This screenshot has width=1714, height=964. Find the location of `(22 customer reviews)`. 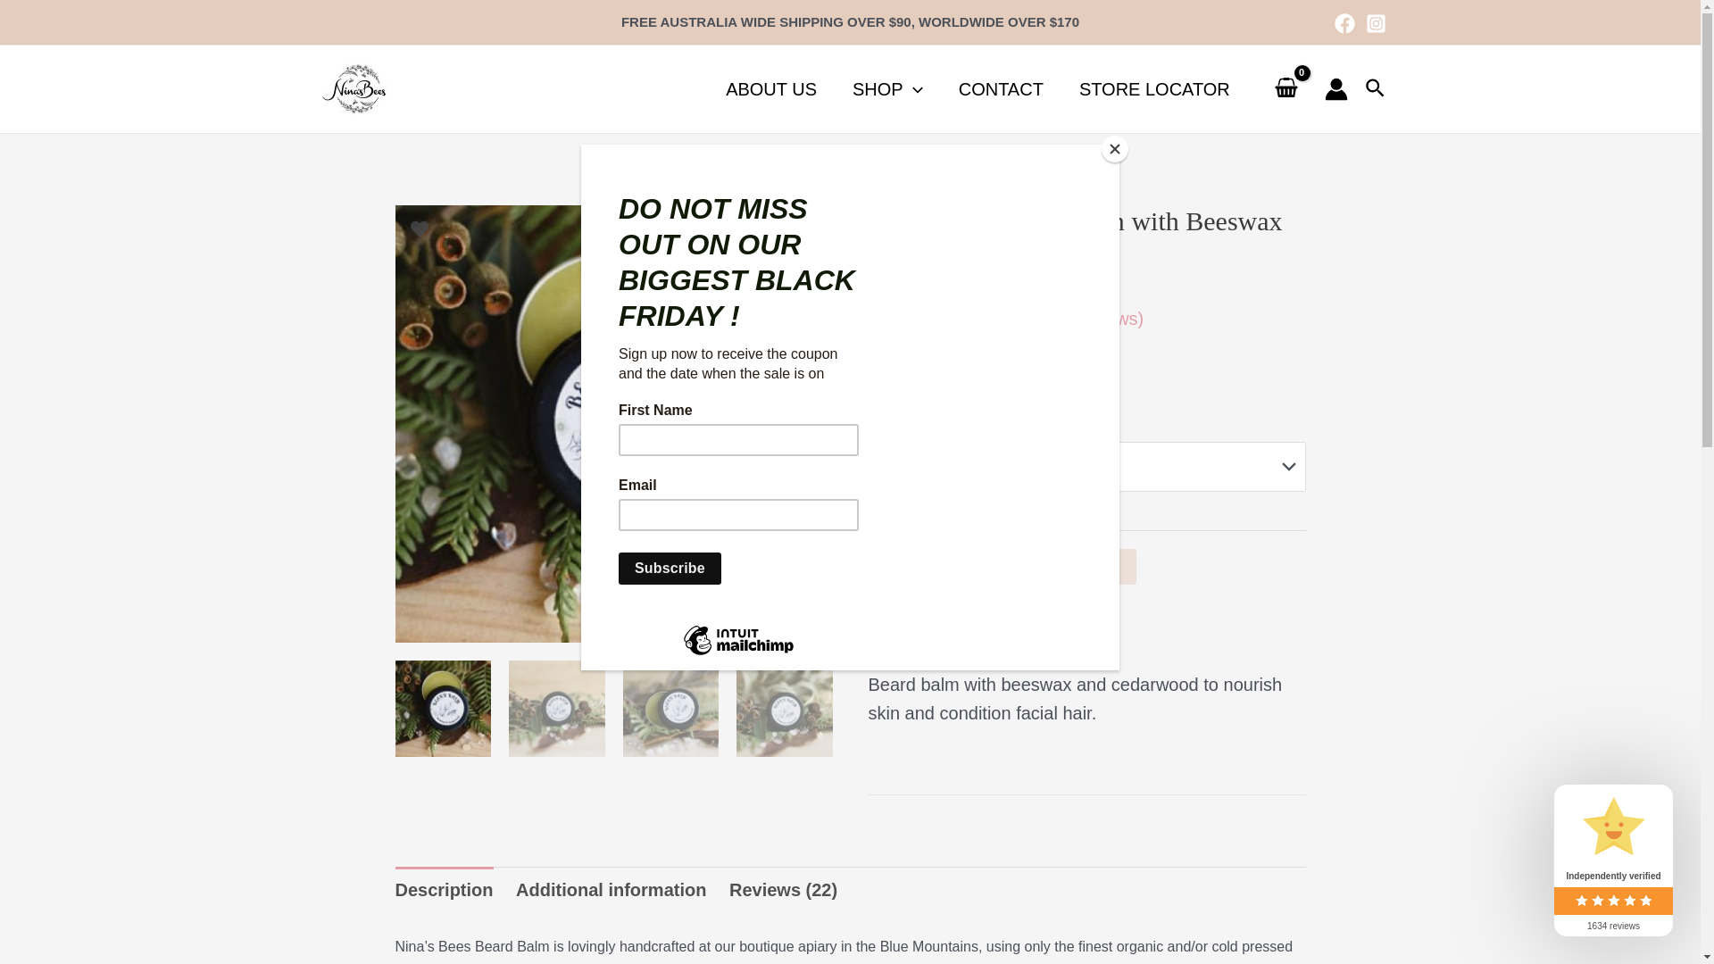

(22 customer reviews) is located at coordinates (1055, 319).